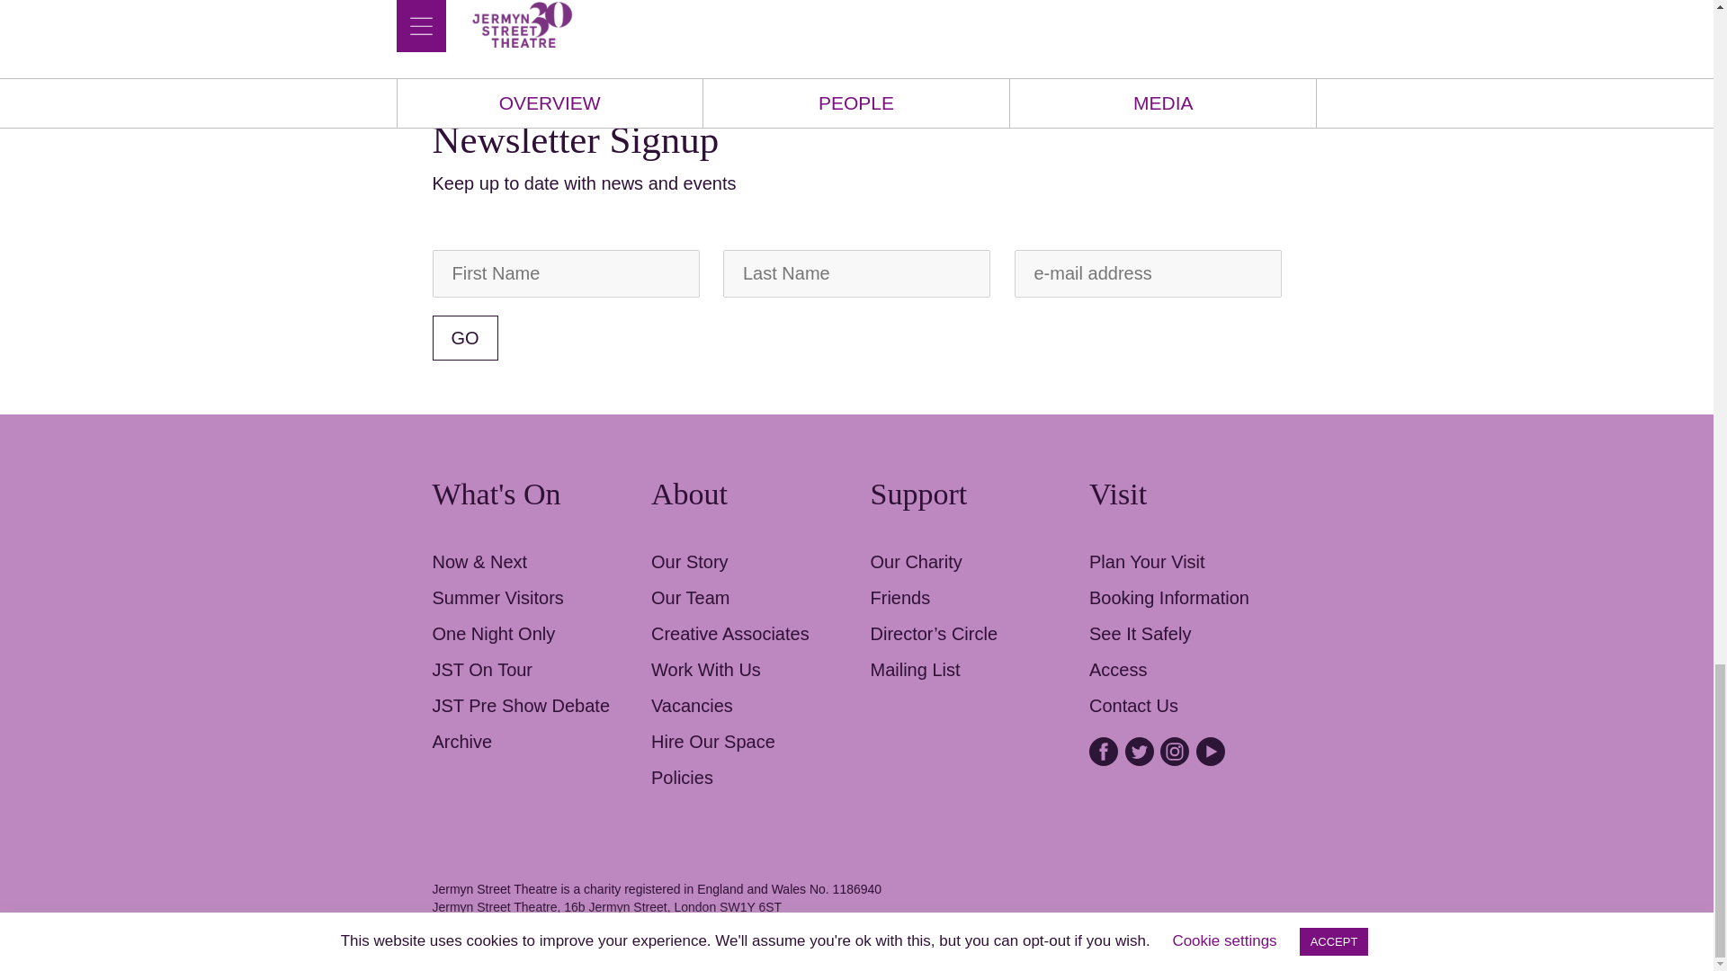 This screenshot has width=1727, height=971. What do you see at coordinates (1139, 752) in the screenshot?
I see `twitter` at bounding box center [1139, 752].